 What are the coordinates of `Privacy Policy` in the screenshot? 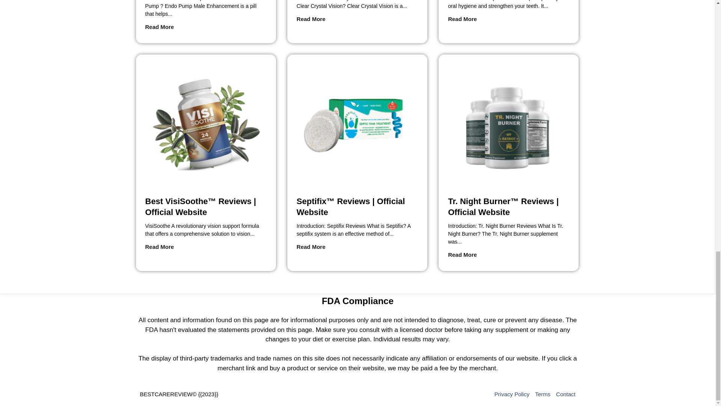 It's located at (512, 394).